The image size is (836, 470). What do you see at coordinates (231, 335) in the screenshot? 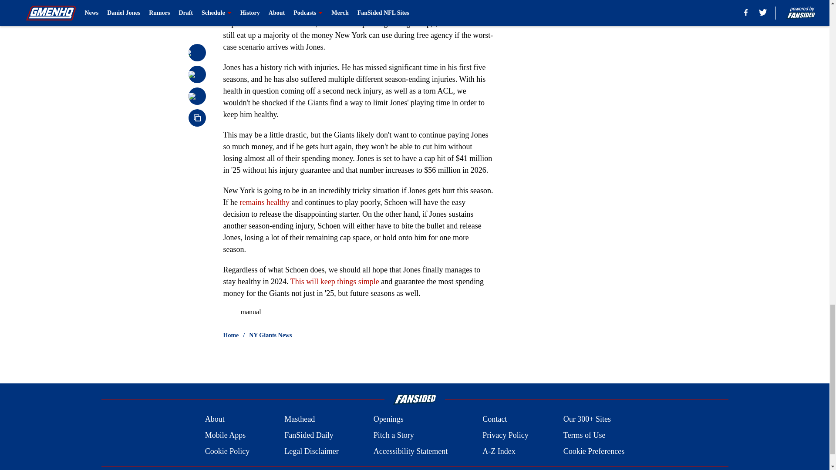
I see `Home` at bounding box center [231, 335].